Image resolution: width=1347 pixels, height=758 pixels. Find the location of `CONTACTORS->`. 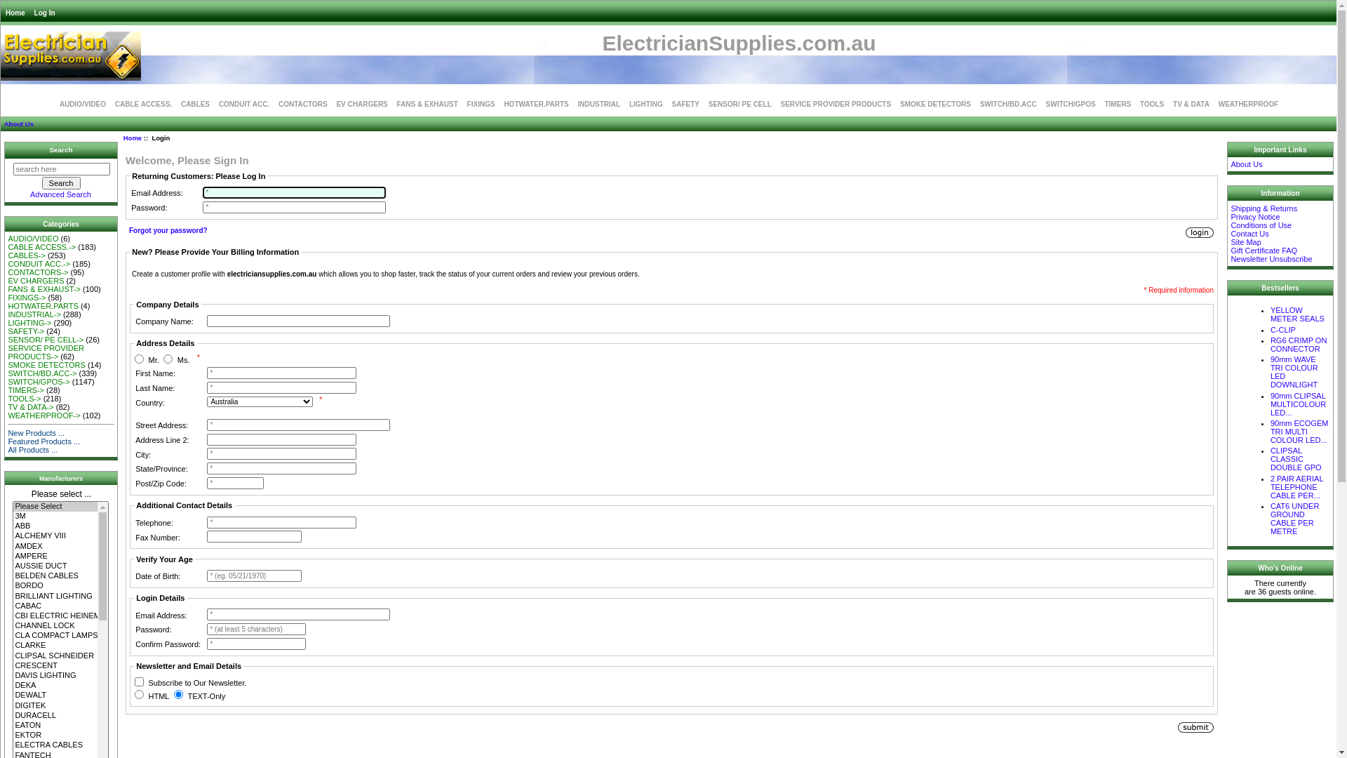

CONTACTORS-> is located at coordinates (38, 272).